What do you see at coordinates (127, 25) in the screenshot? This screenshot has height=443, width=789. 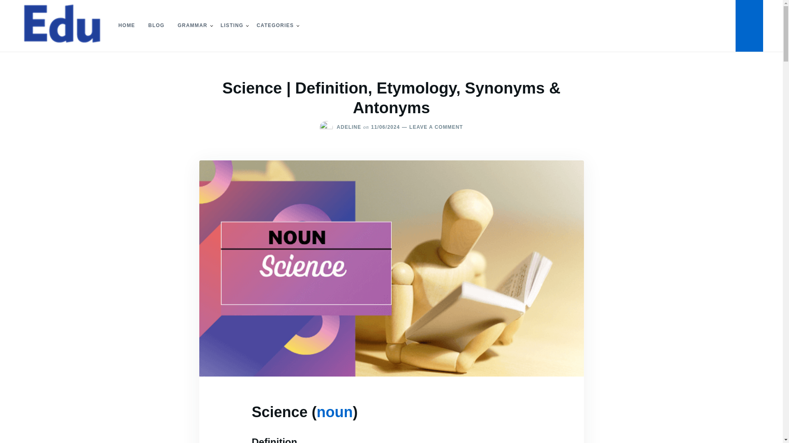 I see `HOME` at bounding box center [127, 25].